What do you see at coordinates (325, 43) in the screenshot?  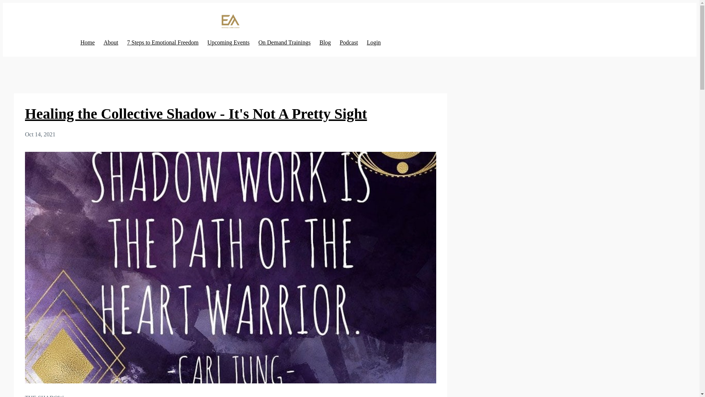 I see `Blog` at bounding box center [325, 43].